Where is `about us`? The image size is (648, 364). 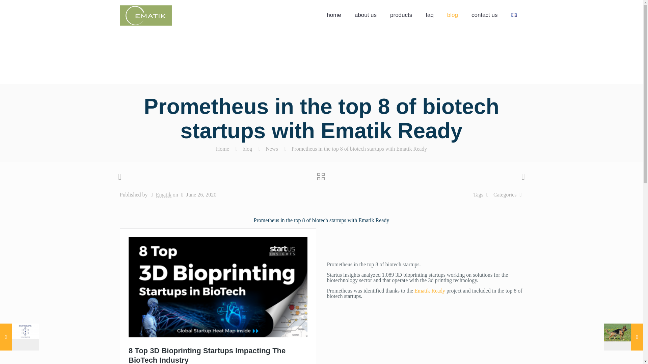
about us is located at coordinates (366, 15).